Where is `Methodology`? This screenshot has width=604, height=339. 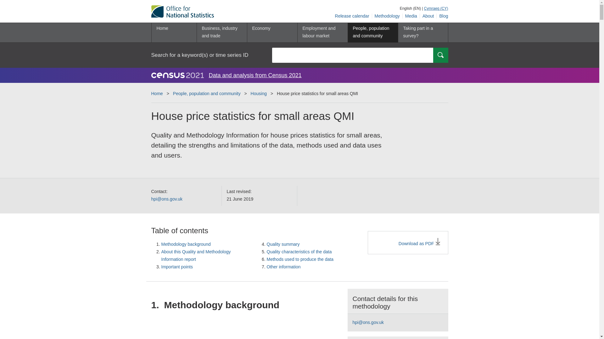 Methodology is located at coordinates (387, 16).